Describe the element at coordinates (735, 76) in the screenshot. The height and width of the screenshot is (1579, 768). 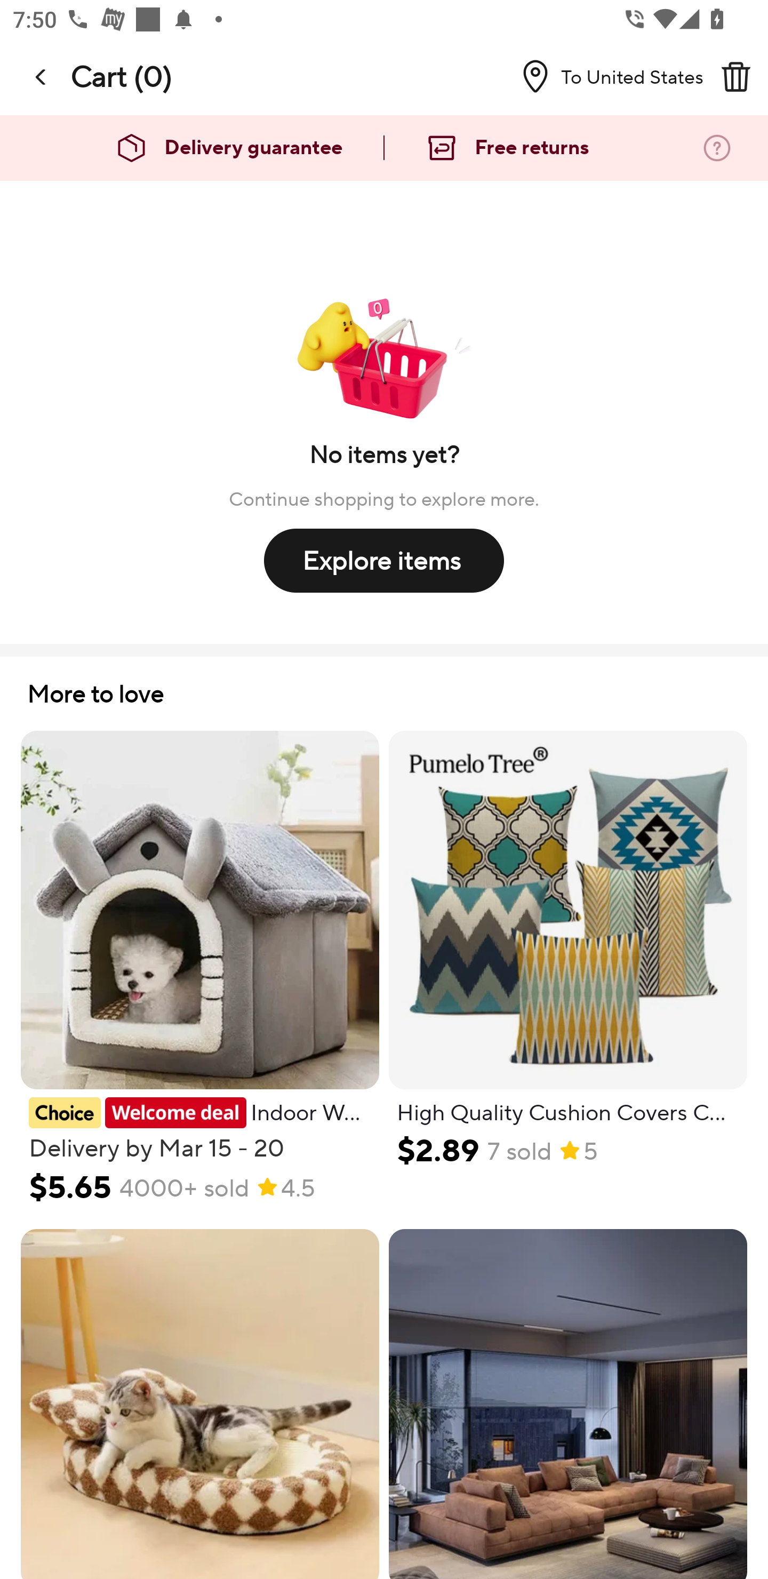
I see `` at that location.